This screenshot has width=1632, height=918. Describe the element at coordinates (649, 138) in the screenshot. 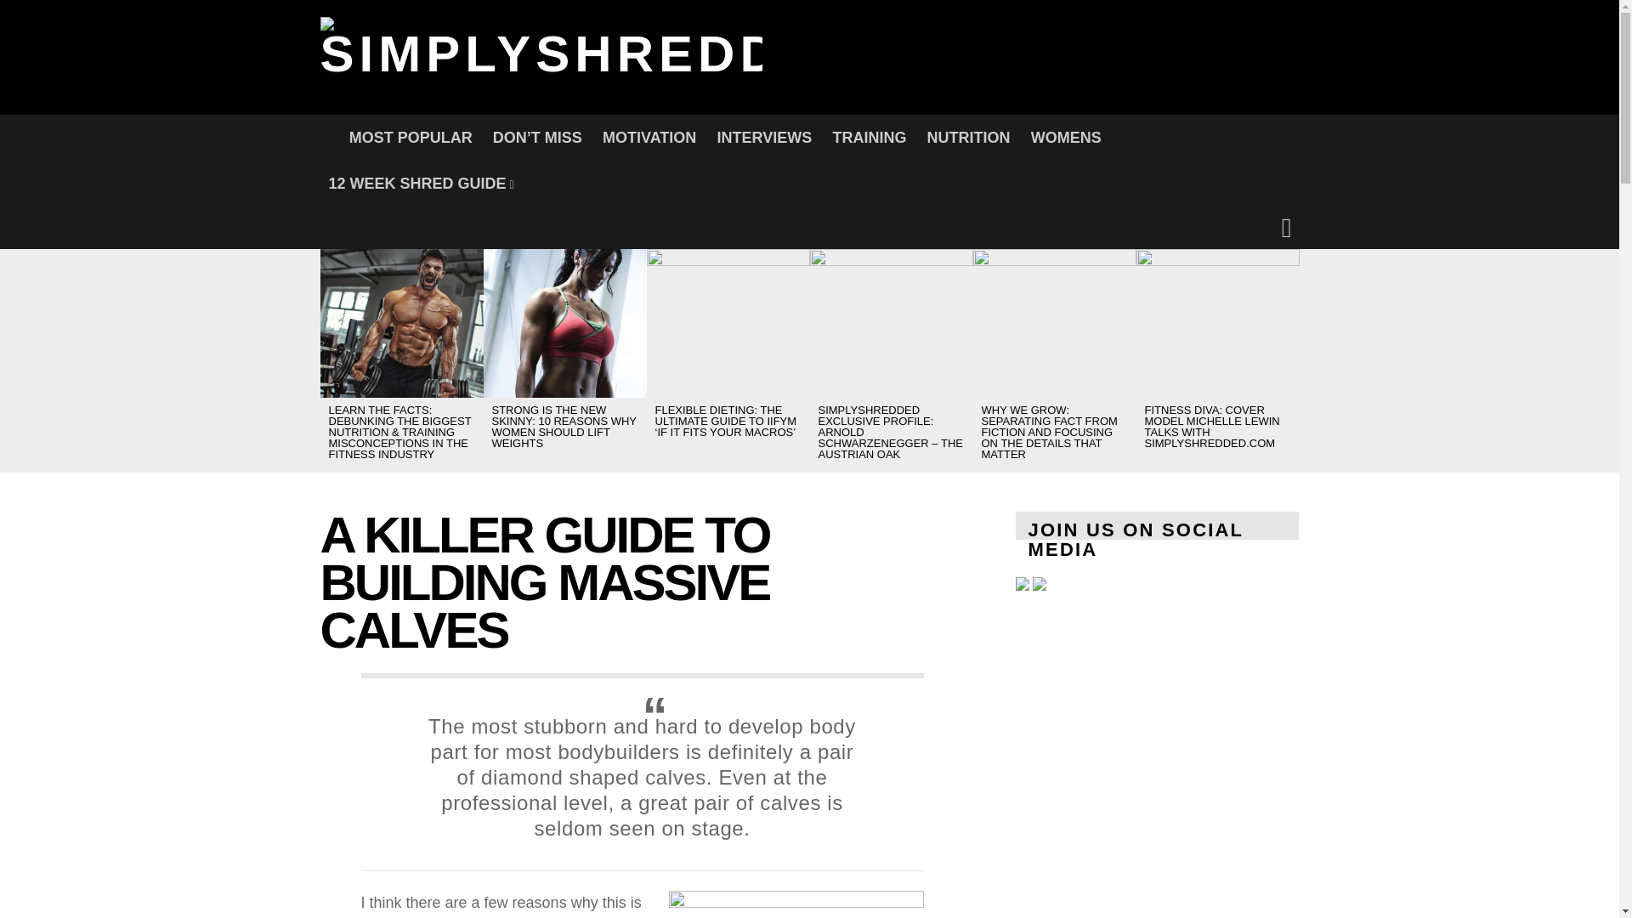

I see `MOTIVATION` at that location.